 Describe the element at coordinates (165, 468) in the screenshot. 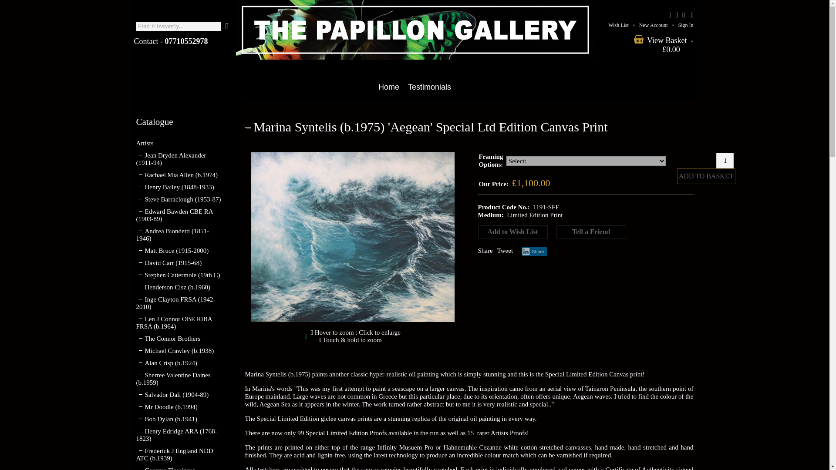

I see `Georges Fiessinger` at that location.